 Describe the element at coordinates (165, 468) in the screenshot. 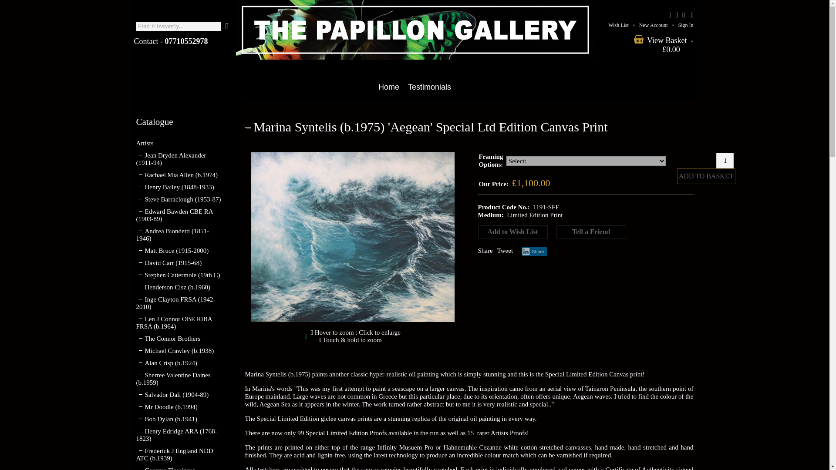

I see `Georges Fiessinger` at that location.